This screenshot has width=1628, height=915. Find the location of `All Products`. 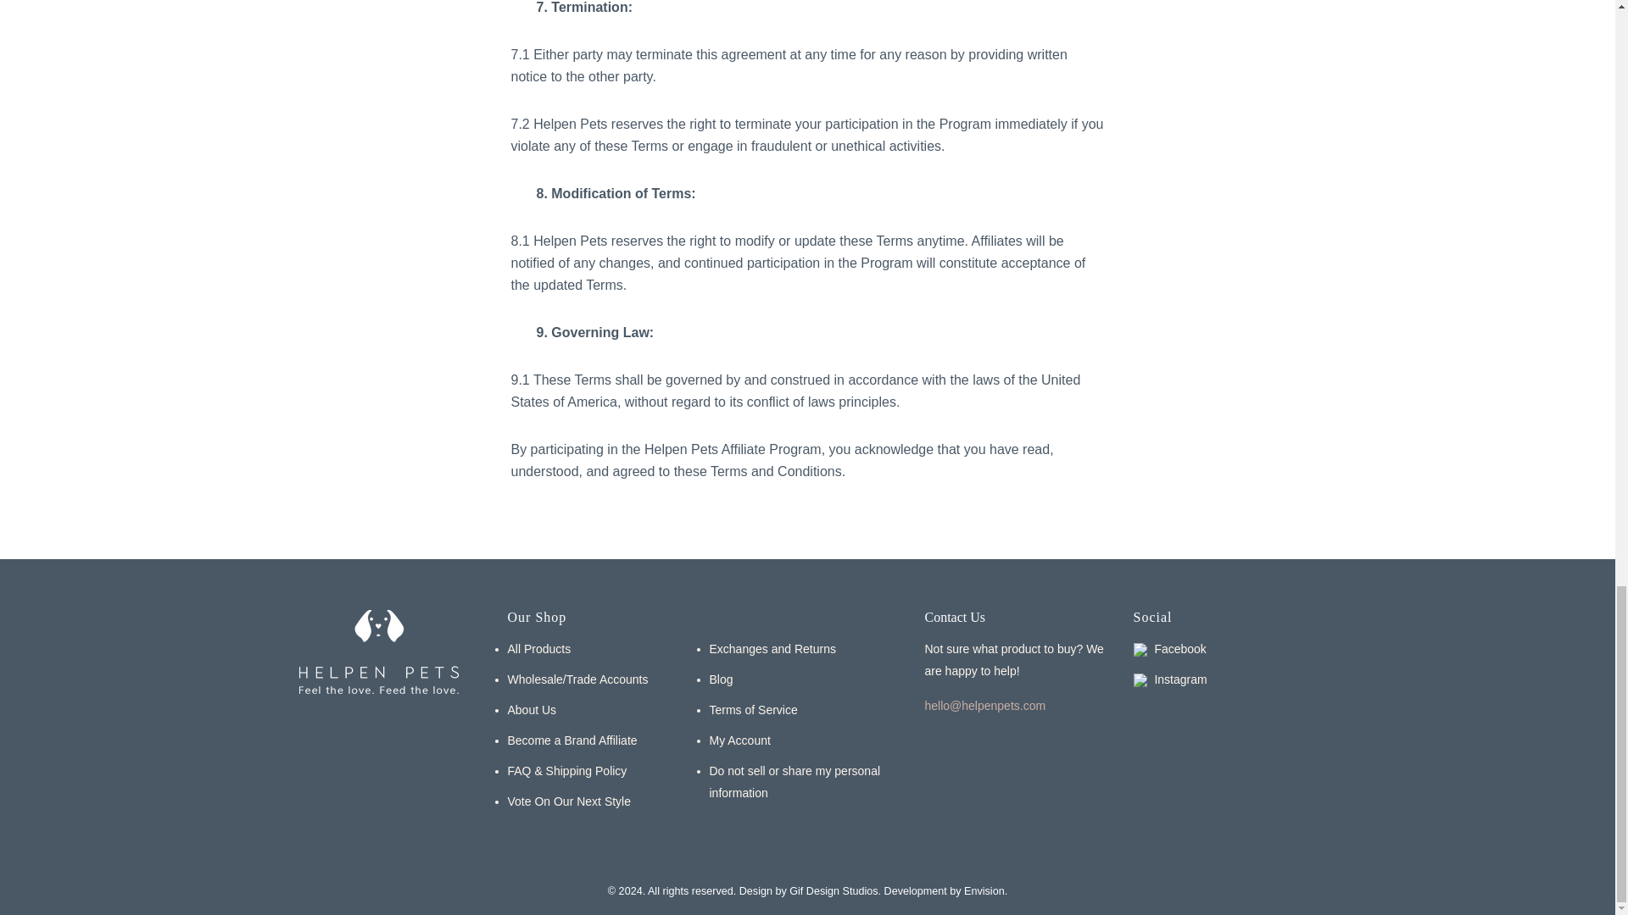

All Products is located at coordinates (538, 648).